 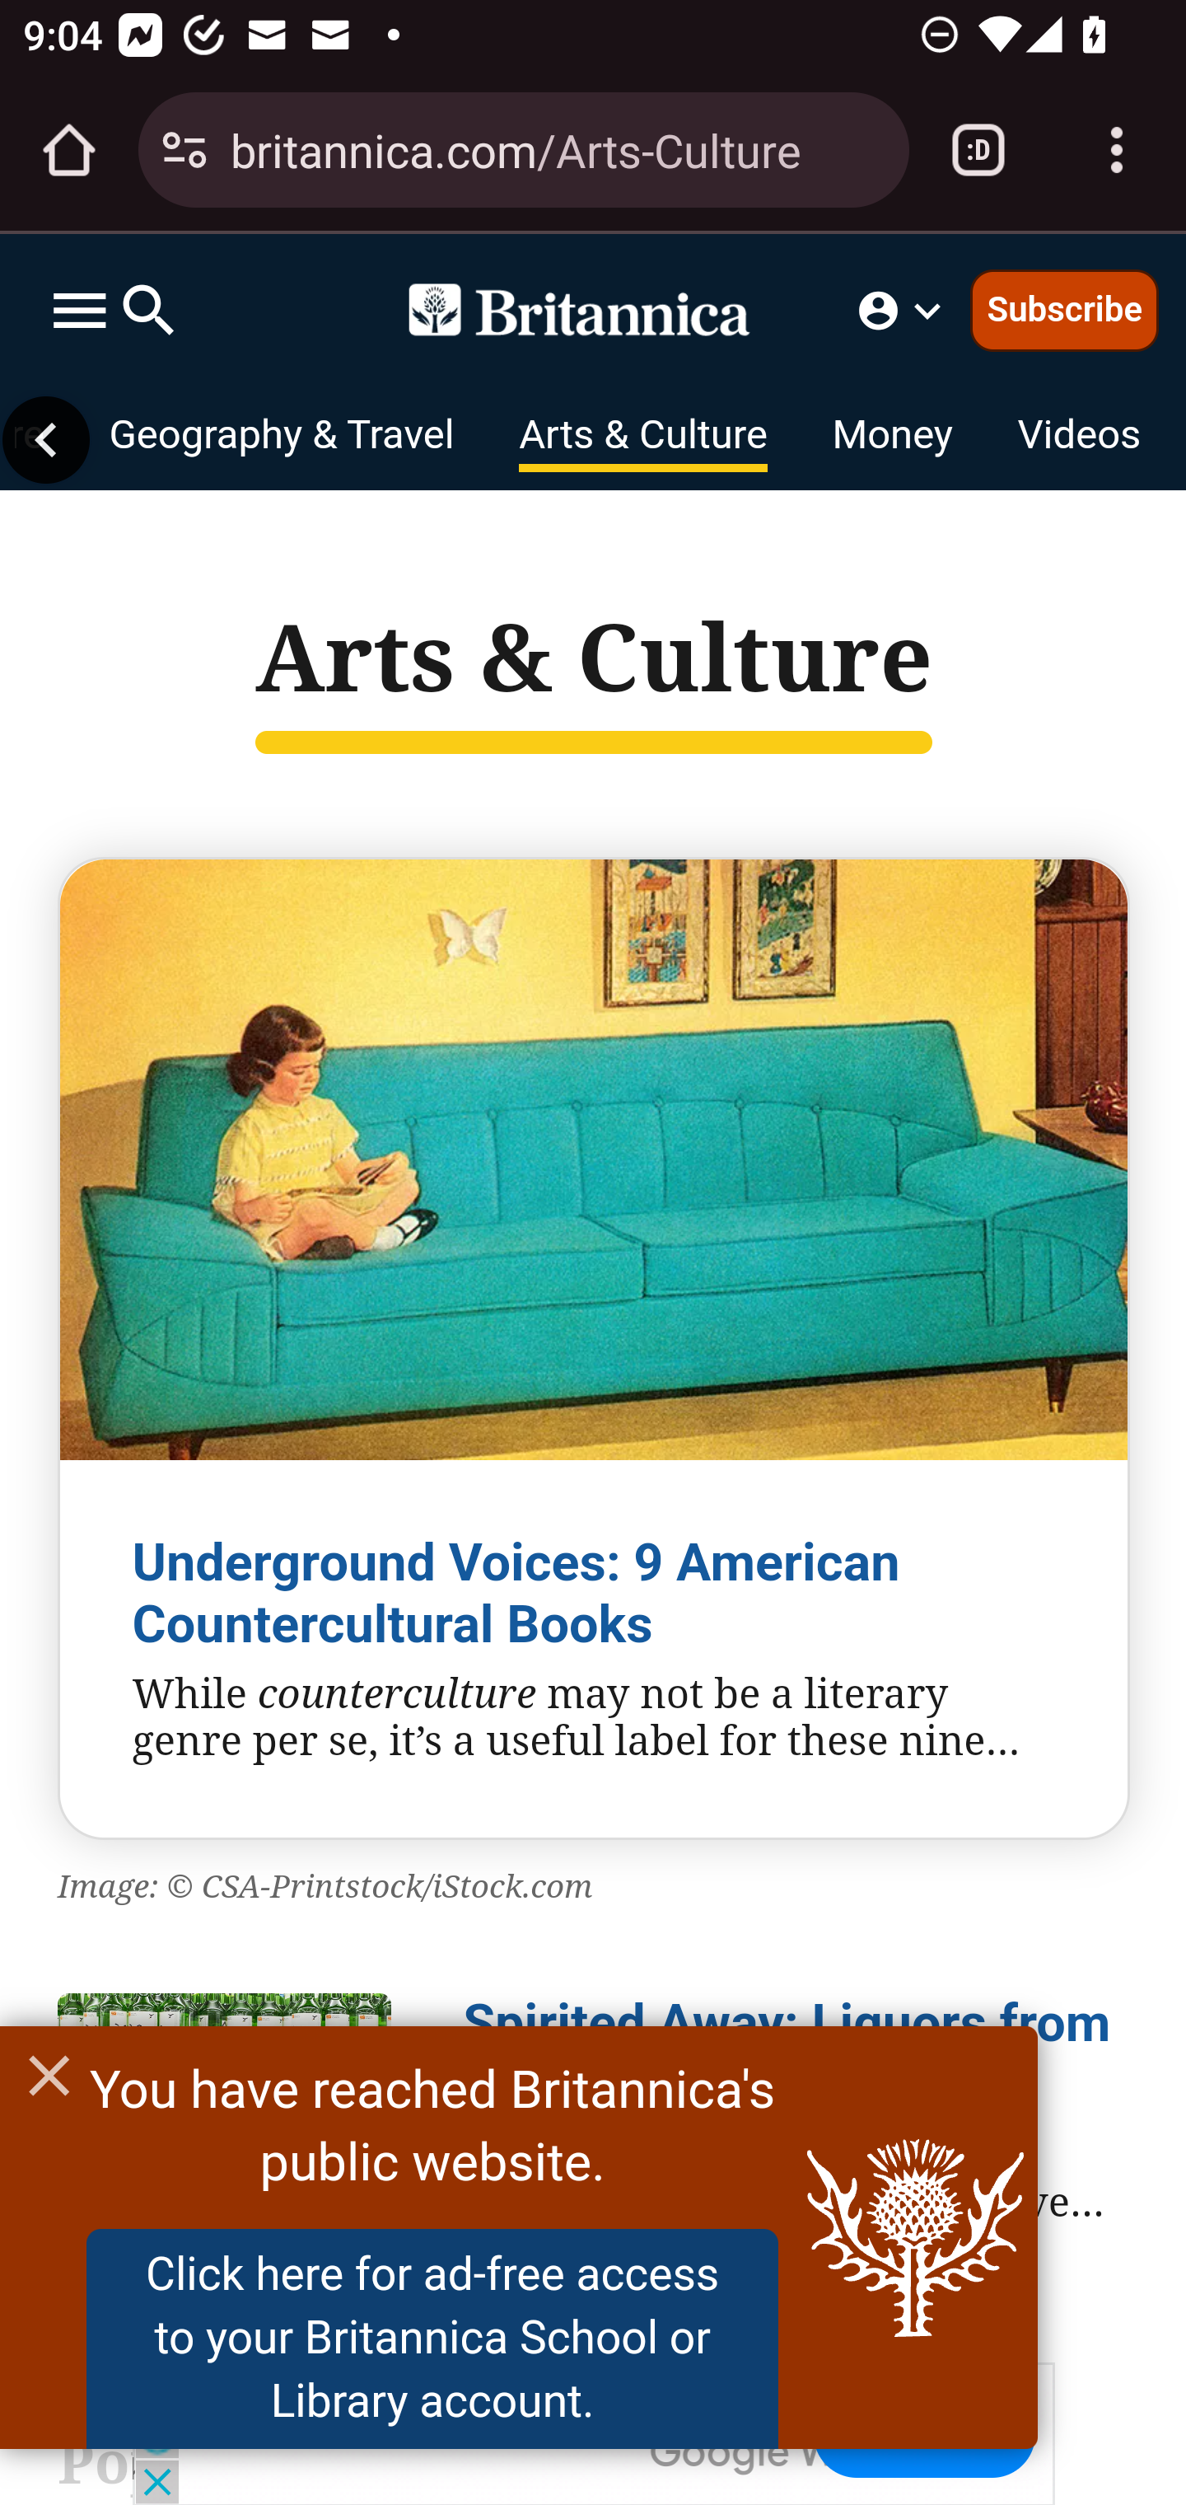 I want to click on Arts & Culture, so click(x=644, y=439).